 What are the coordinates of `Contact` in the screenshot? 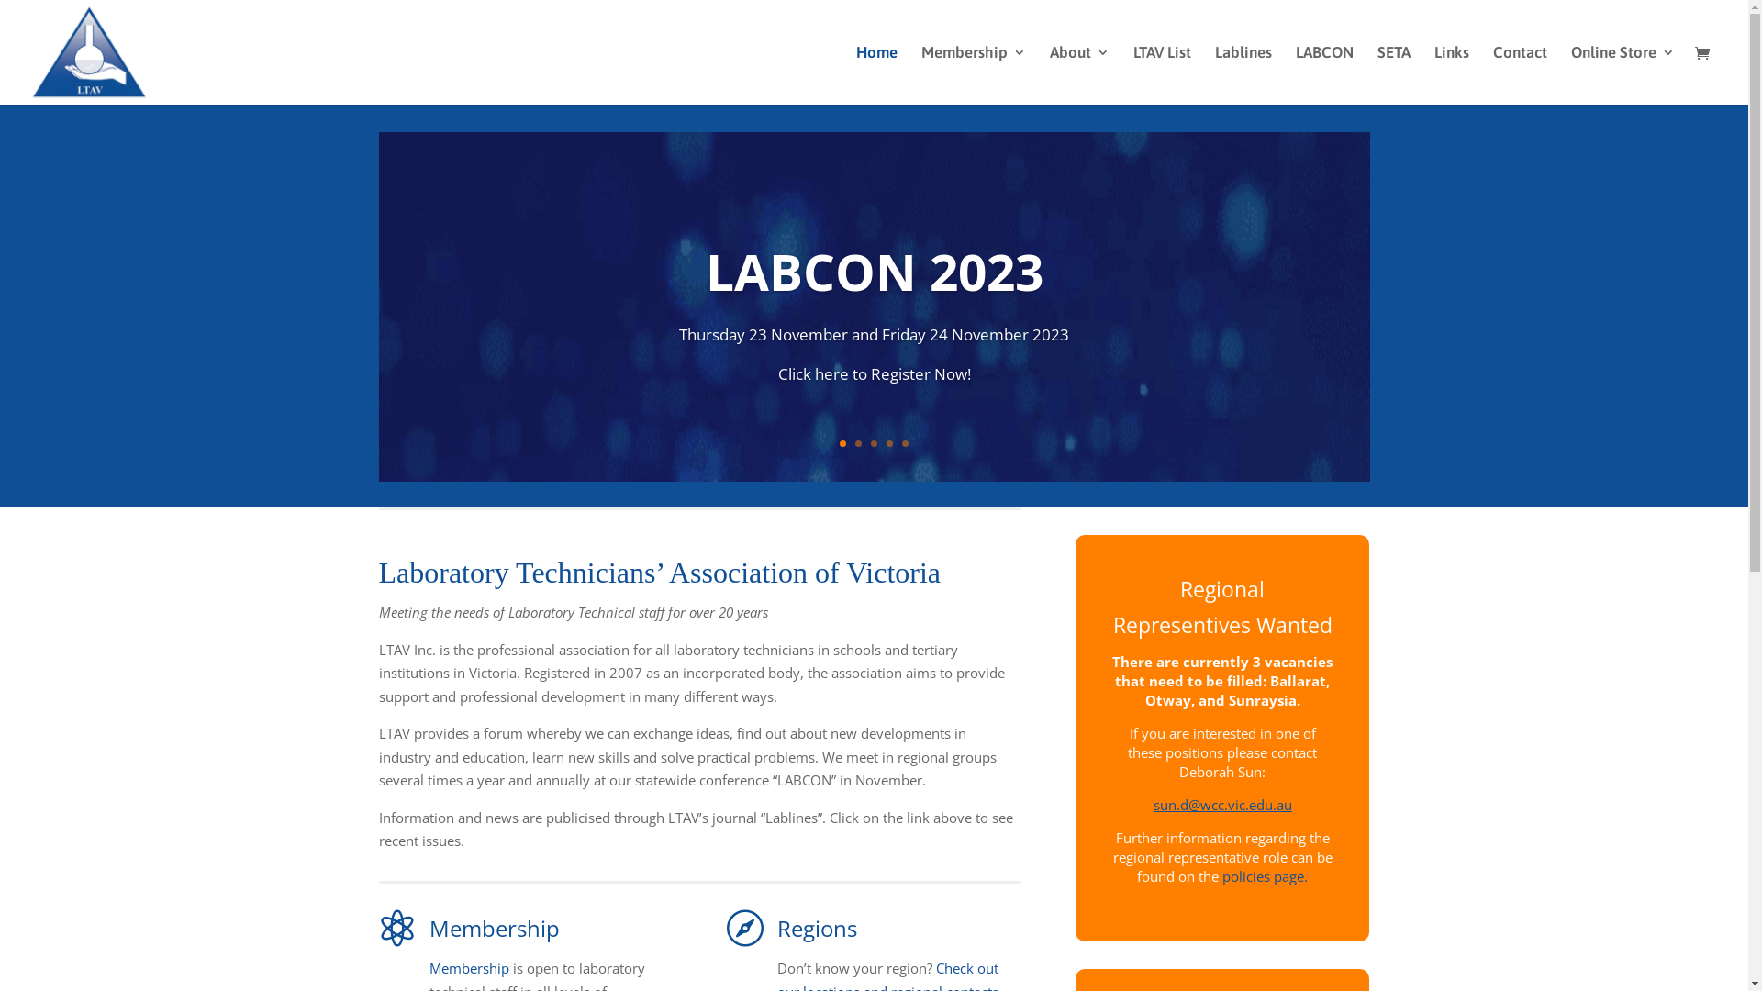 It's located at (1520, 75).